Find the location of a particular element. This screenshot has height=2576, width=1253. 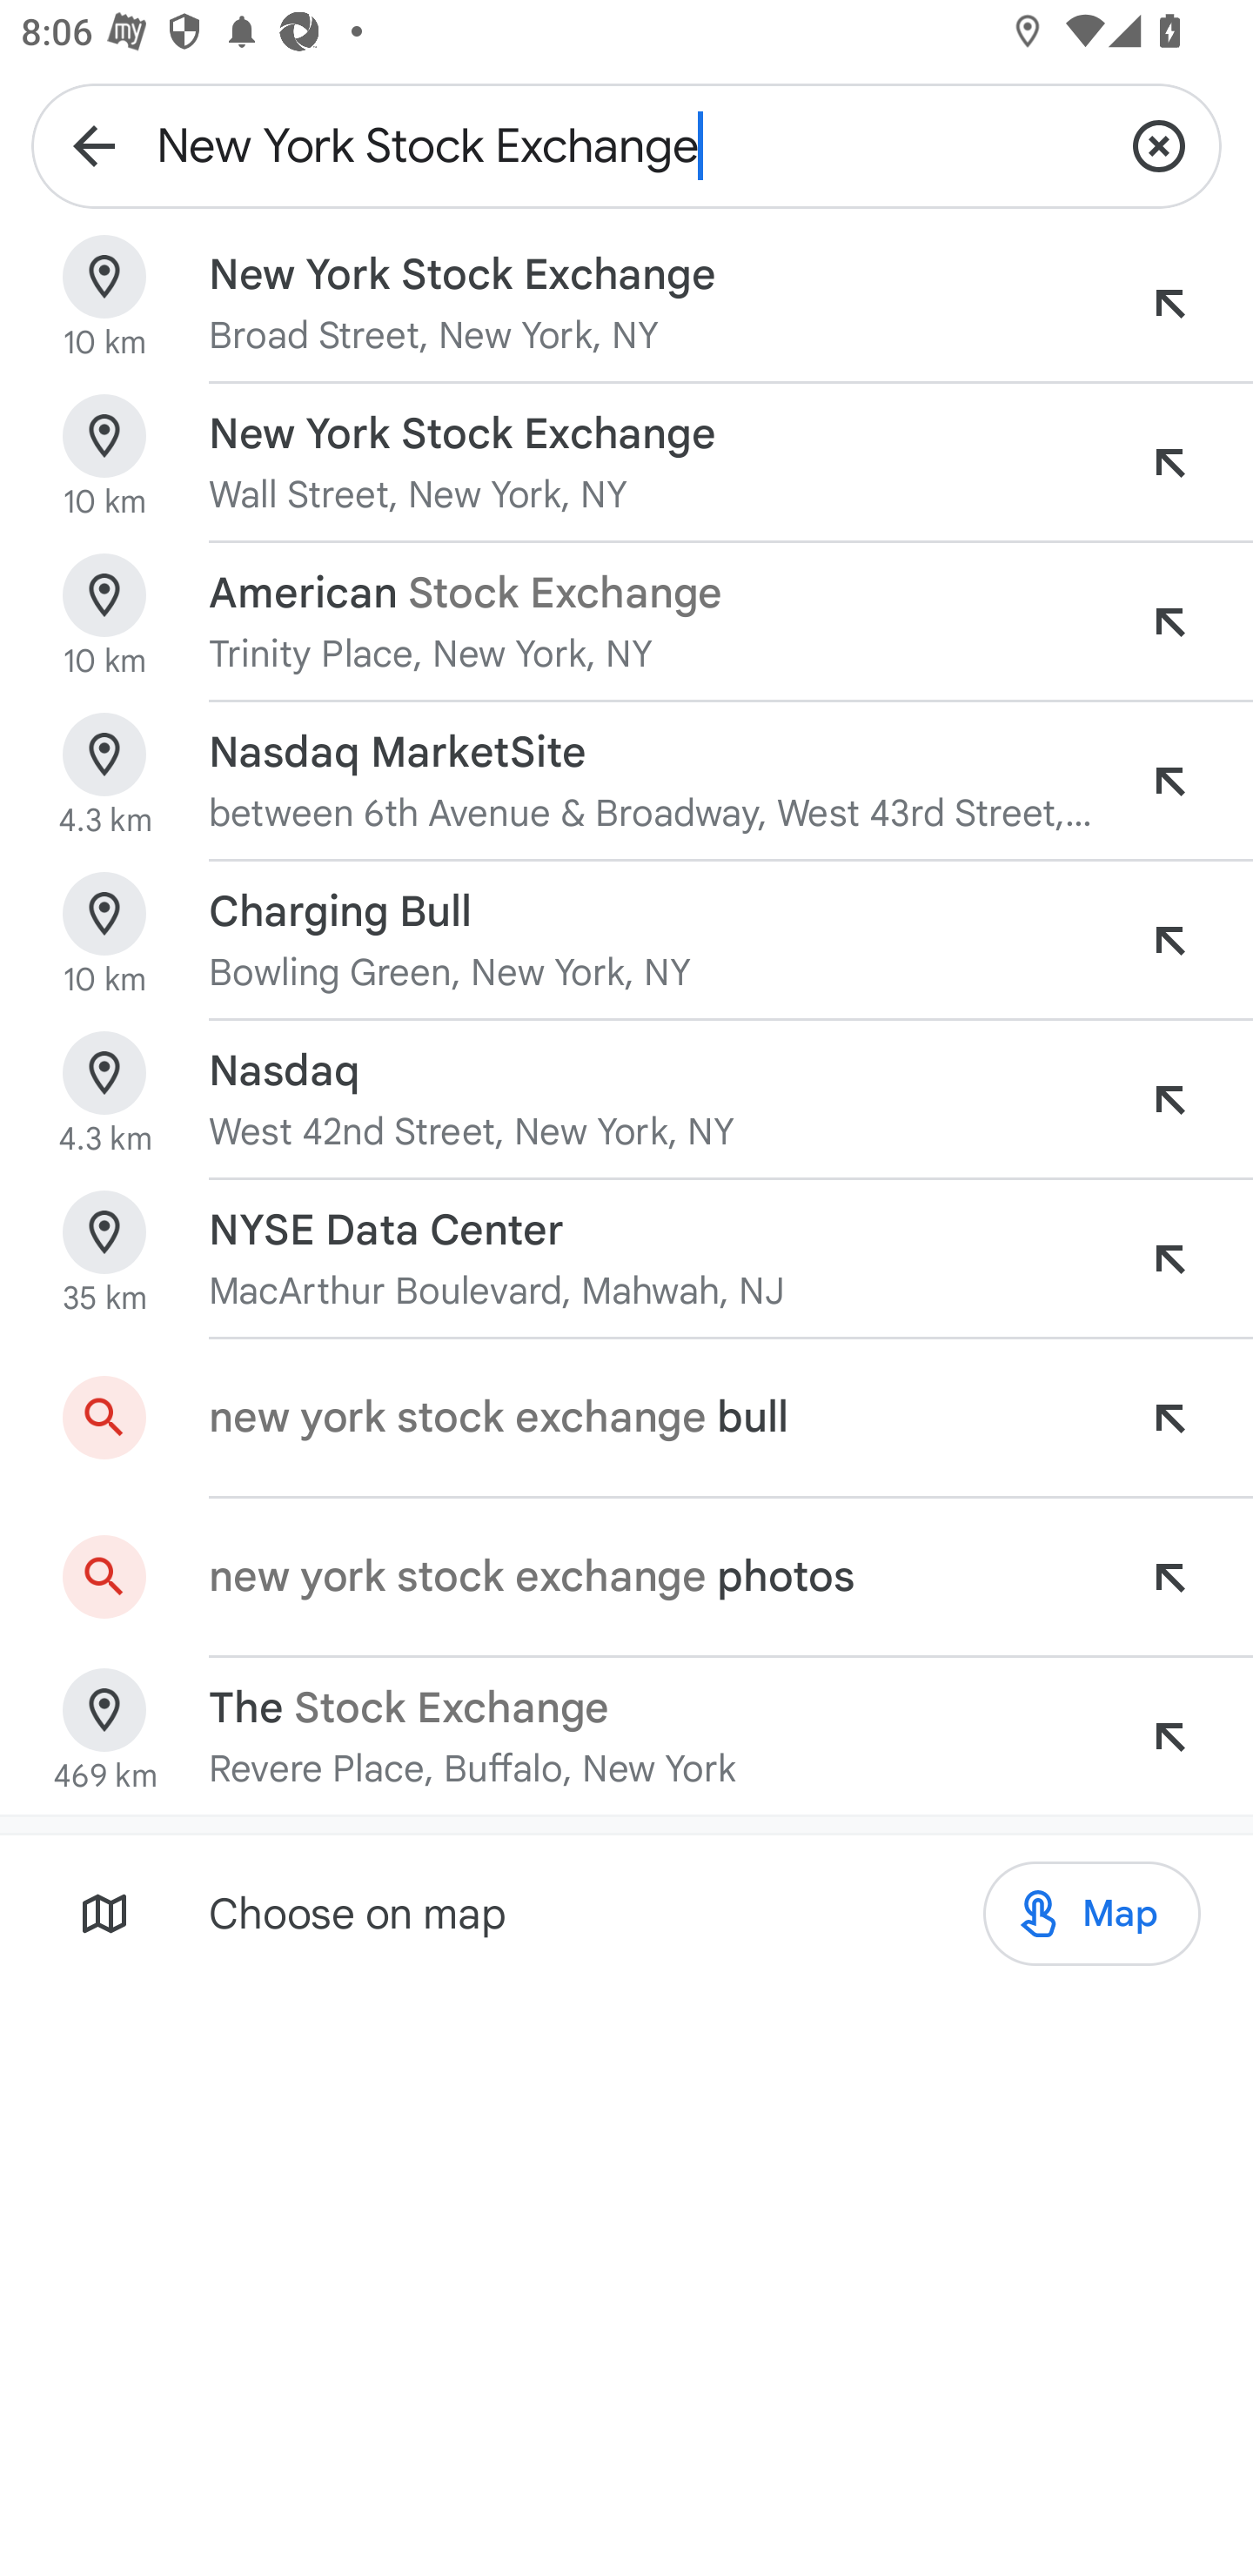

Map Map Map is located at coordinates (1091, 1914).